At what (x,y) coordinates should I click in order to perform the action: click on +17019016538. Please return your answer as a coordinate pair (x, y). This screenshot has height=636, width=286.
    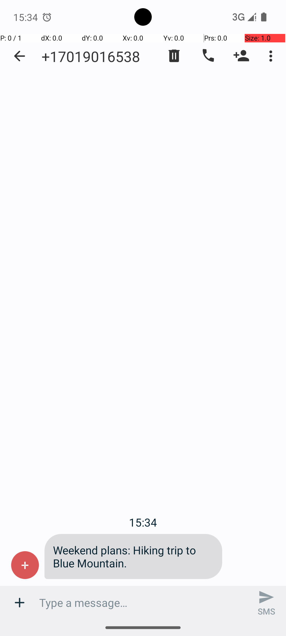
    Looking at the image, I should click on (91, 56).